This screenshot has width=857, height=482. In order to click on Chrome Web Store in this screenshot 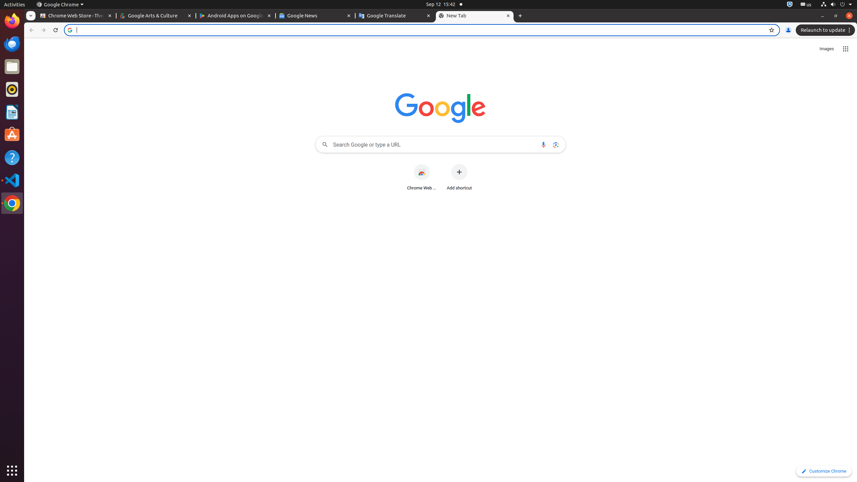, I will do `click(422, 177)`.